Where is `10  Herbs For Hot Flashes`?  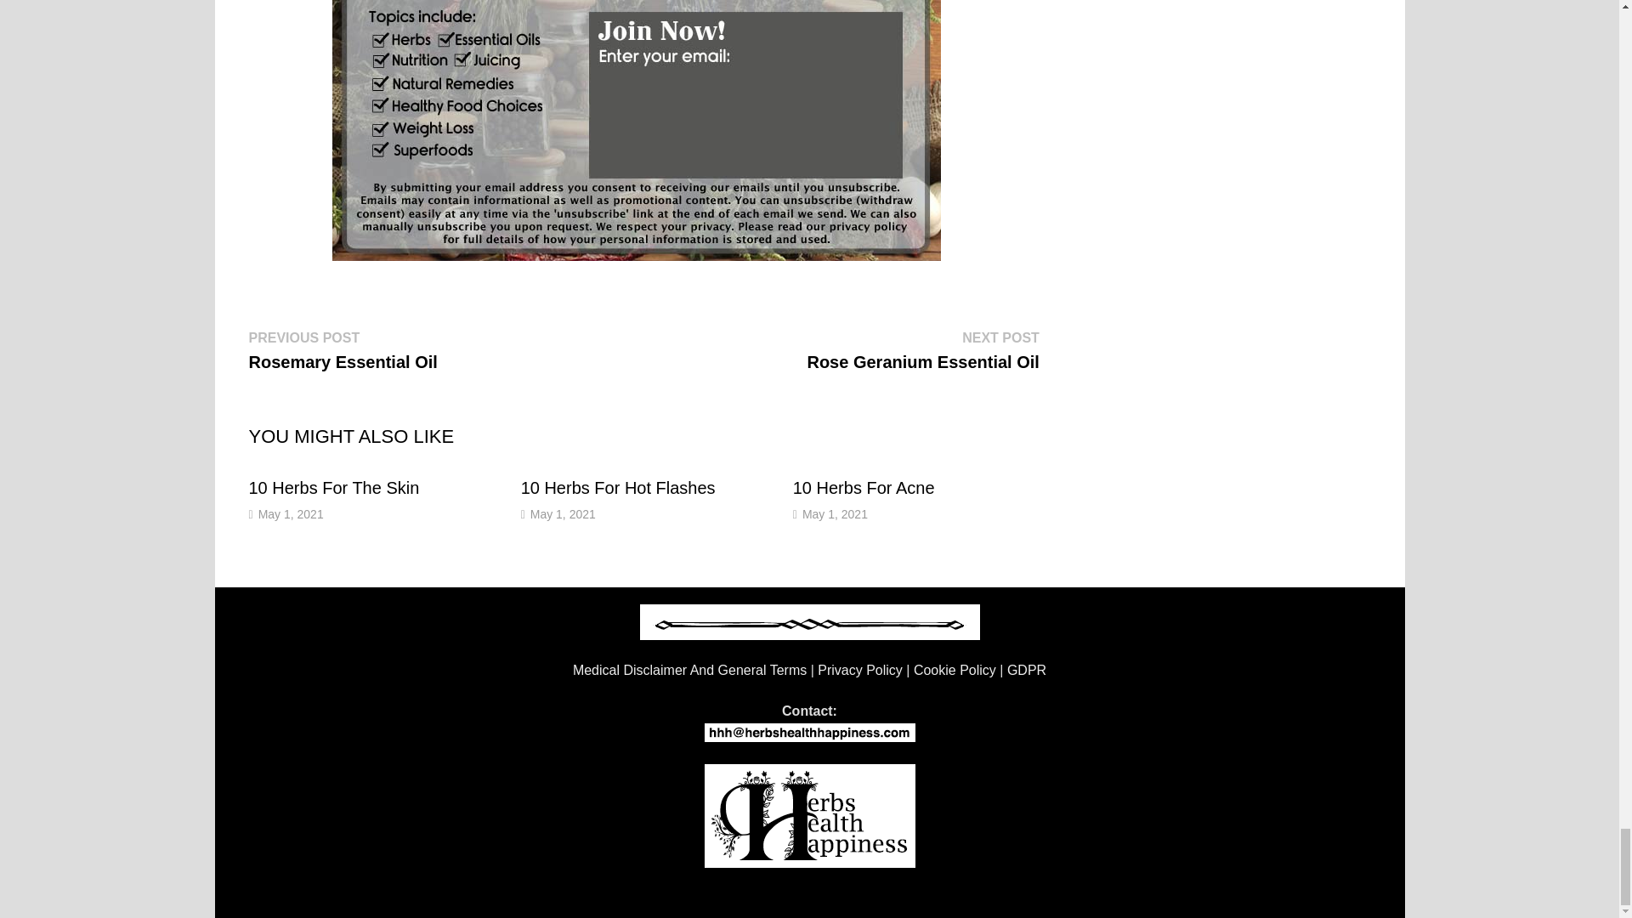 10  Herbs For Hot Flashes is located at coordinates (618, 488).